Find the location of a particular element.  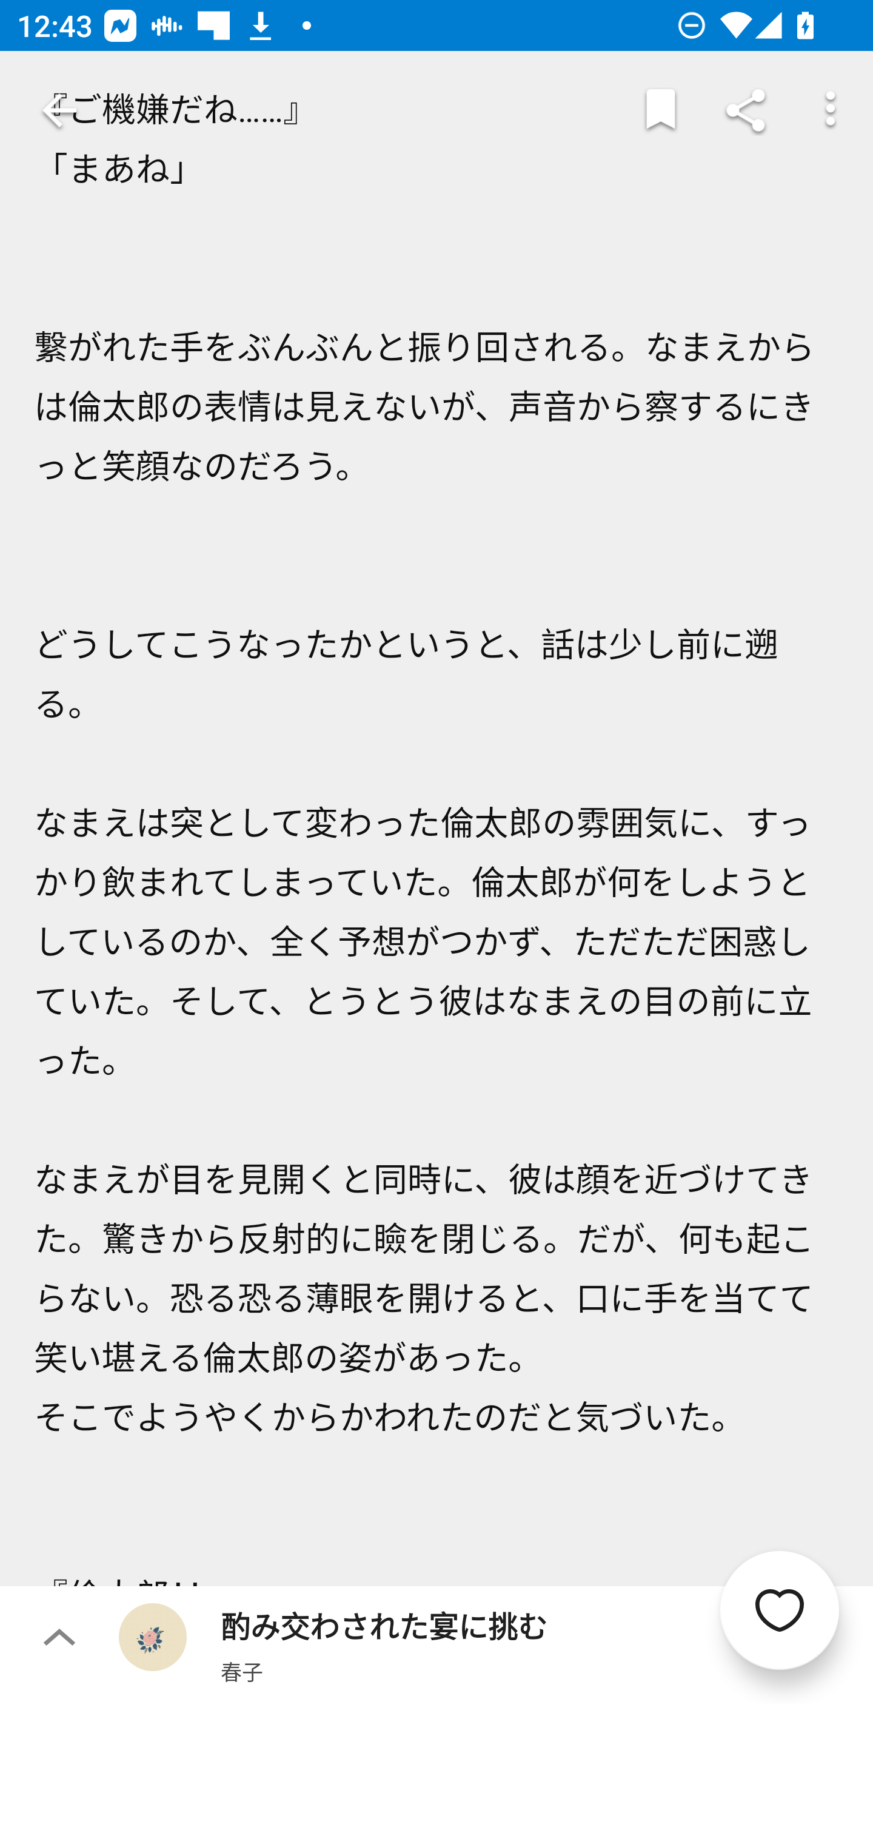

春子 is located at coordinates (241, 1671).